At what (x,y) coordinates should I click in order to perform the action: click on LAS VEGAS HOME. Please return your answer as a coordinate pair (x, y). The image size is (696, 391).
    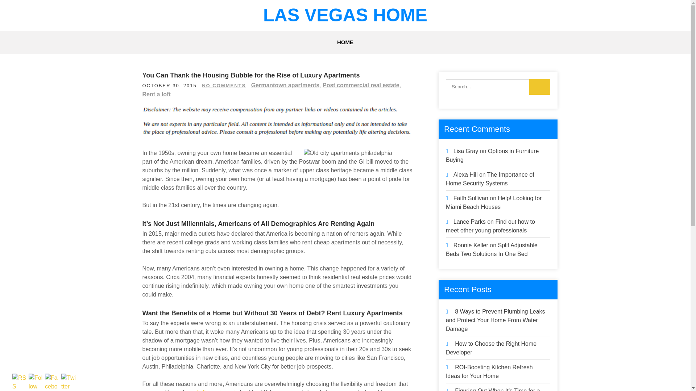
    Looking at the image, I should click on (345, 15).